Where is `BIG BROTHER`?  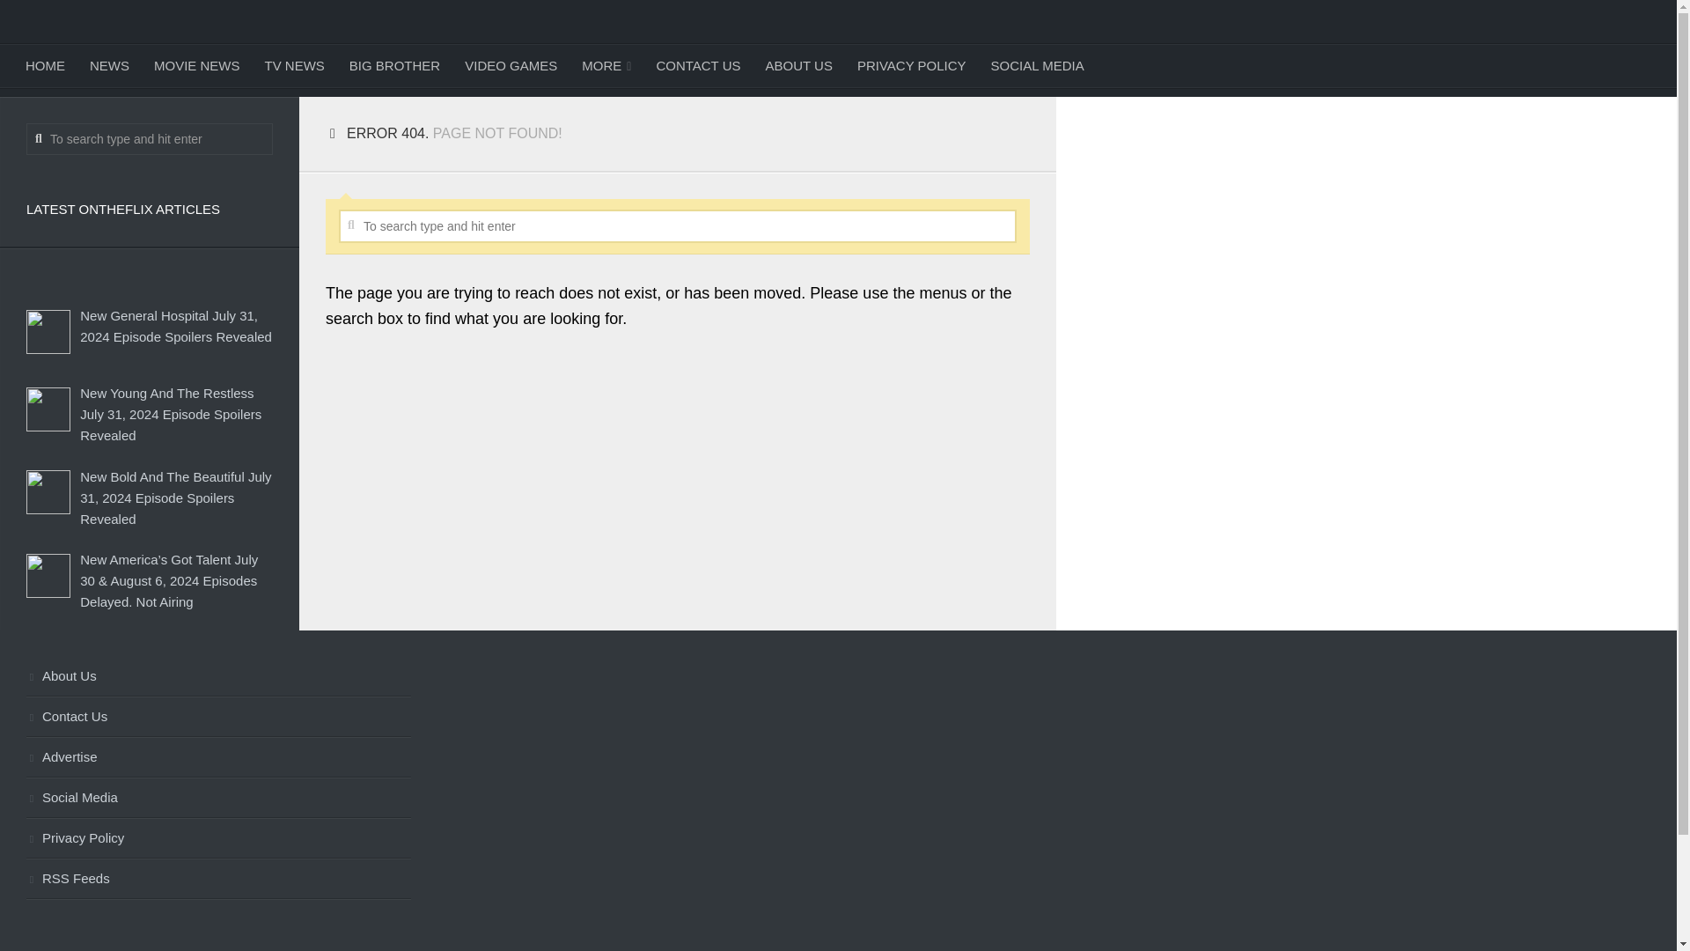
BIG BROTHER is located at coordinates (394, 65).